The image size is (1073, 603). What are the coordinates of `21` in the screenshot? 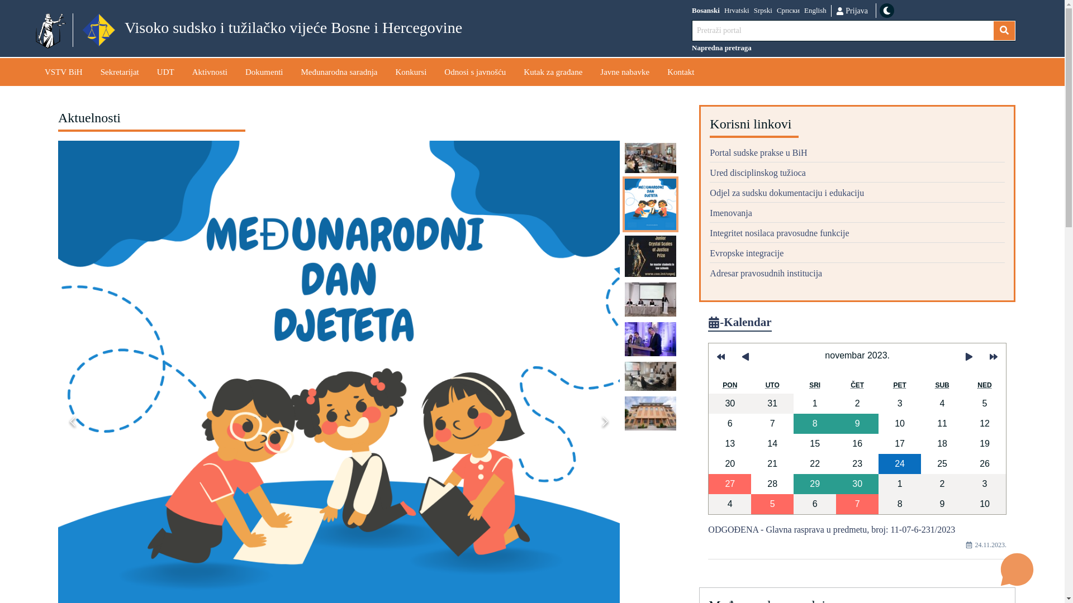 It's located at (772, 464).